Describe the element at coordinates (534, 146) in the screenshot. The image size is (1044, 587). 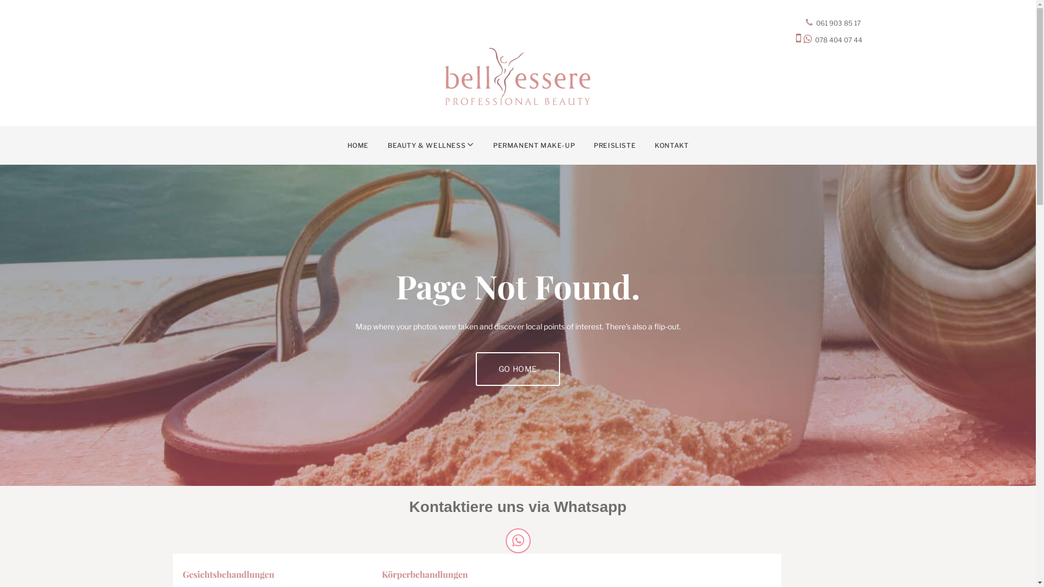
I see `PERMANENT MAKE-UP` at that location.